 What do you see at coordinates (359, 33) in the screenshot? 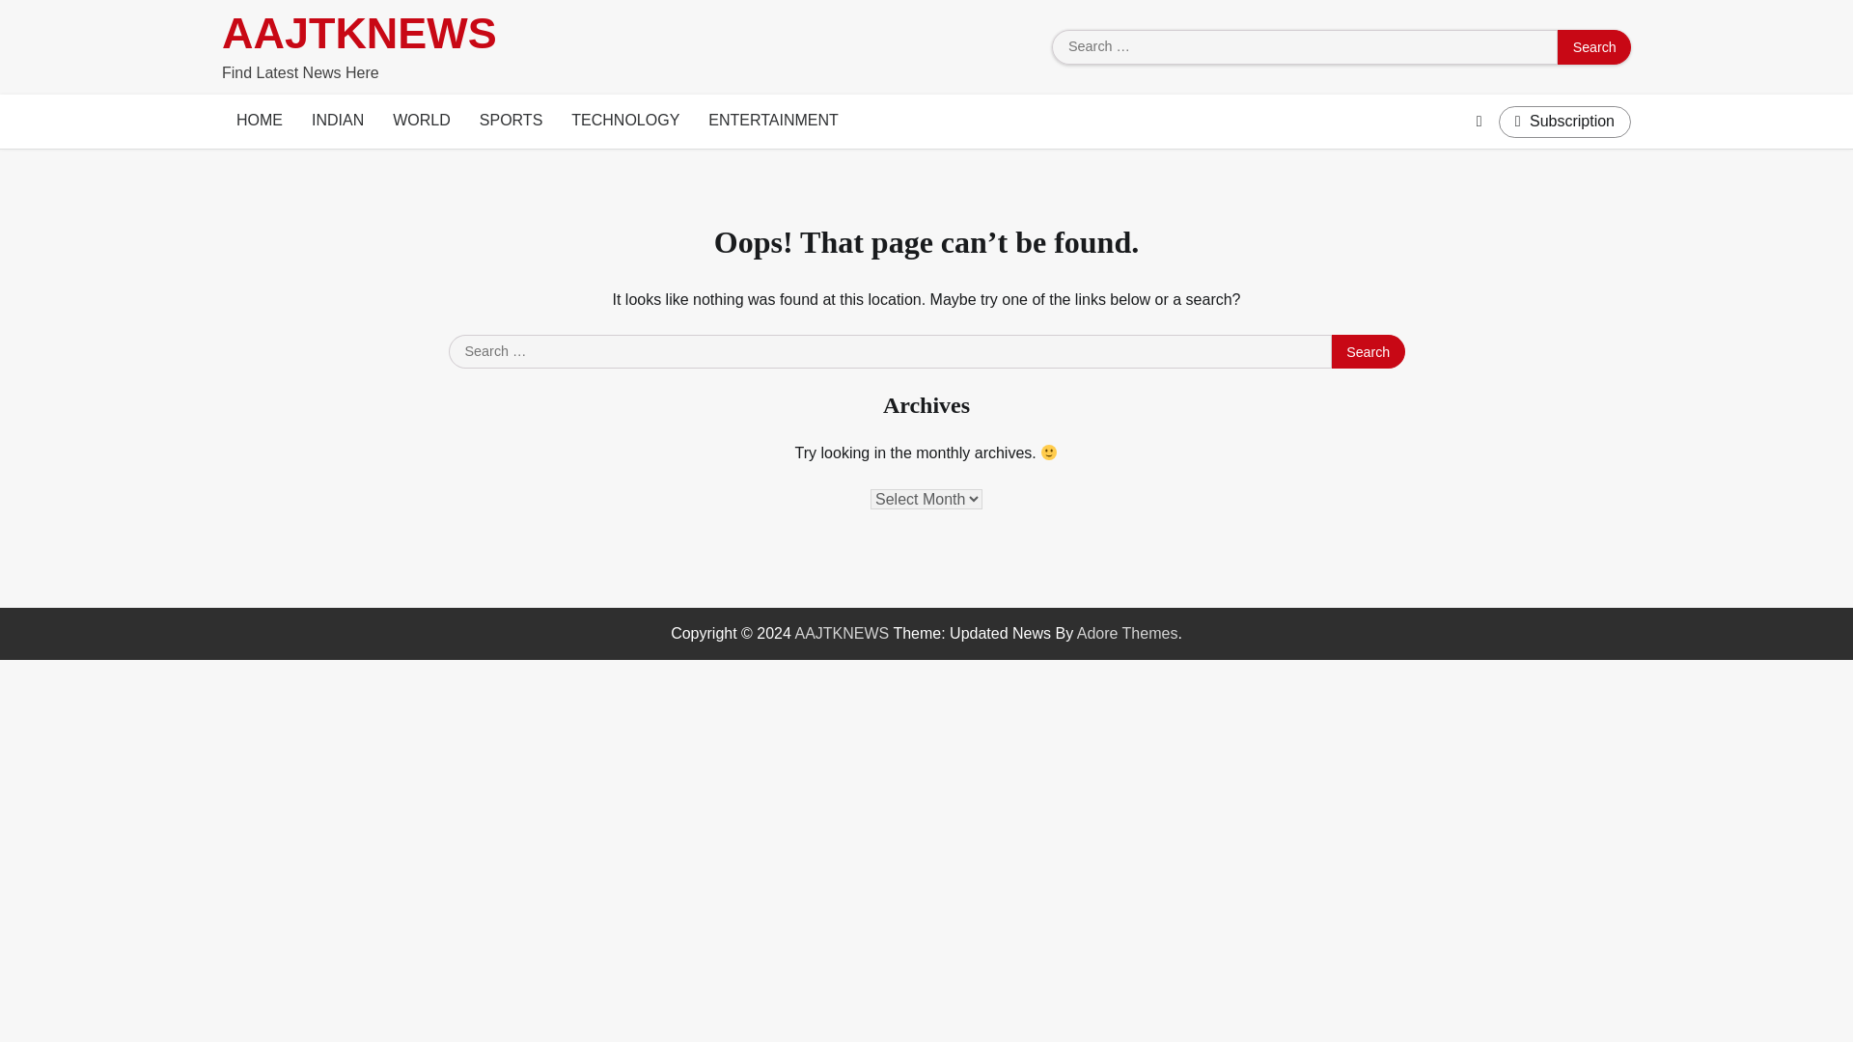
I see `AAJTKNEWS` at bounding box center [359, 33].